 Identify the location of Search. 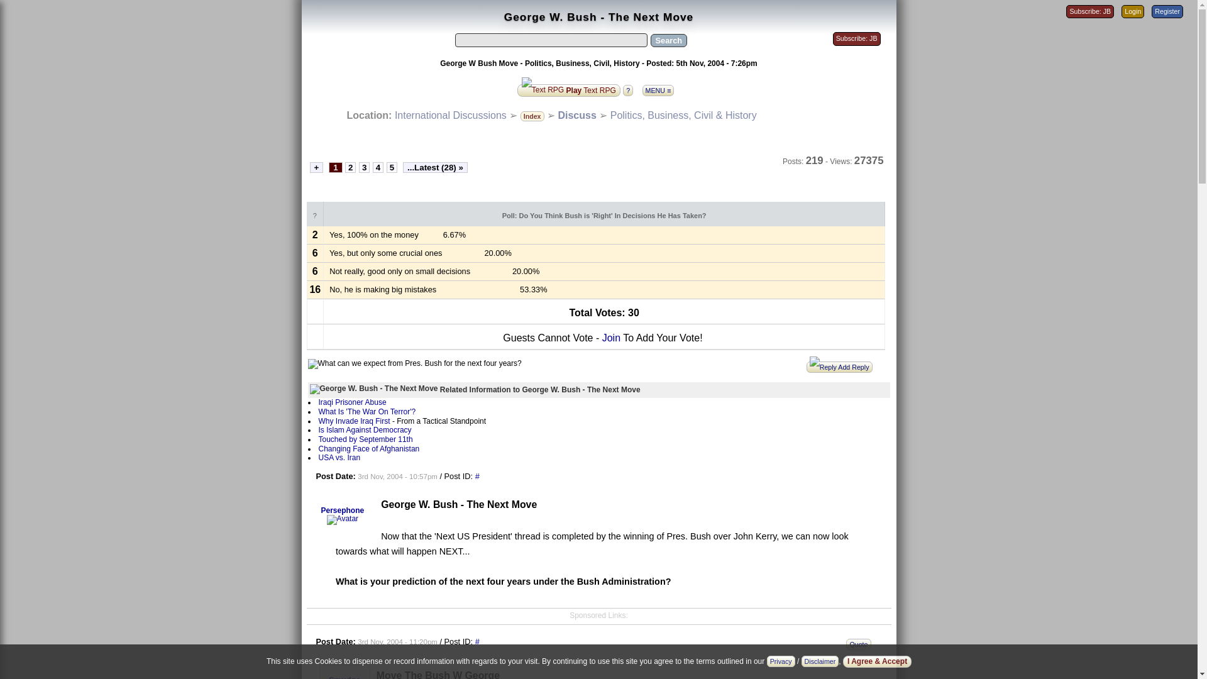
(668, 40).